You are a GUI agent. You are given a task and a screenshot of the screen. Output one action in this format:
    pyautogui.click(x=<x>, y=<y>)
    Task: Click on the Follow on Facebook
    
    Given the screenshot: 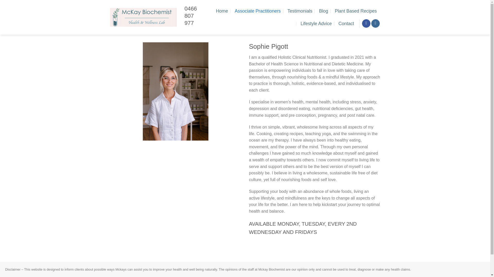 What is the action you would take?
    pyautogui.click(x=366, y=24)
    